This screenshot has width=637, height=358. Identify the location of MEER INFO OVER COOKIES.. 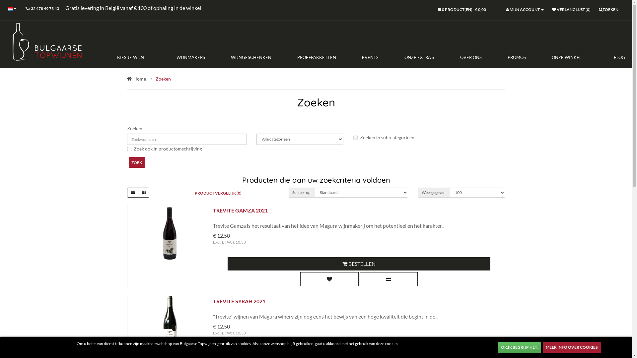
(572, 347).